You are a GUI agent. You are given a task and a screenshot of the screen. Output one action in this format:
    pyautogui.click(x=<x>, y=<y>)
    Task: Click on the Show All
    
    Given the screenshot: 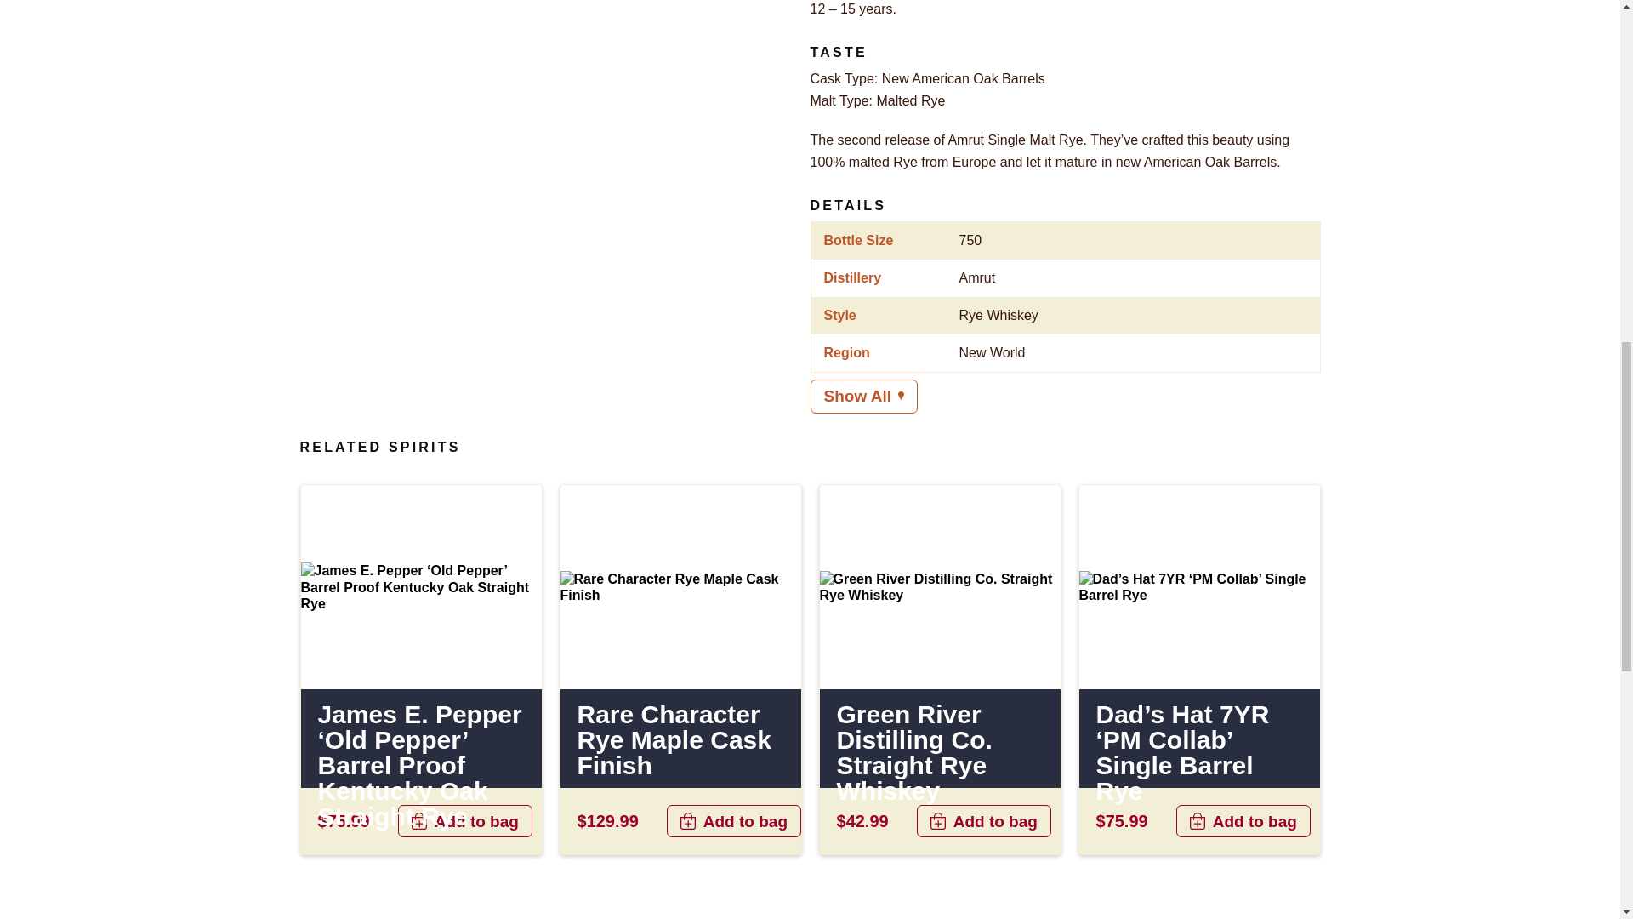 What is the action you would take?
    pyautogui.click(x=864, y=397)
    